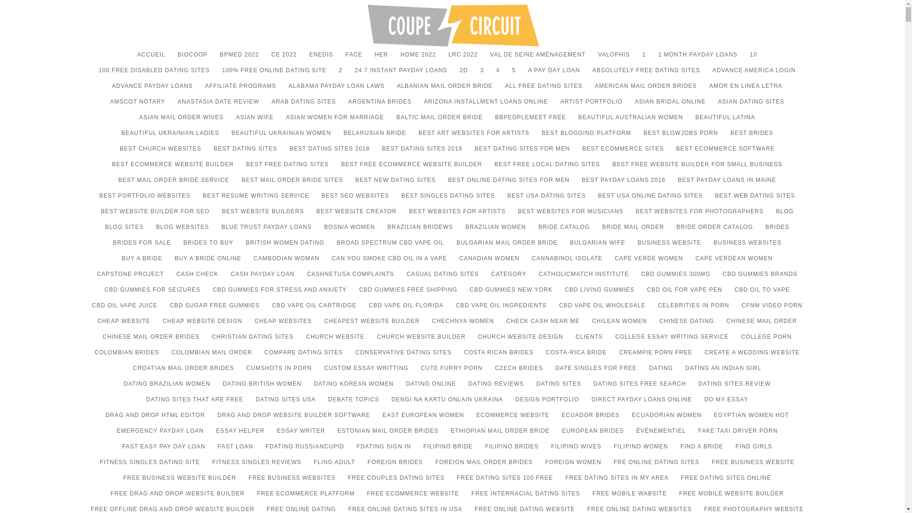  I want to click on CE 2022, so click(284, 59).